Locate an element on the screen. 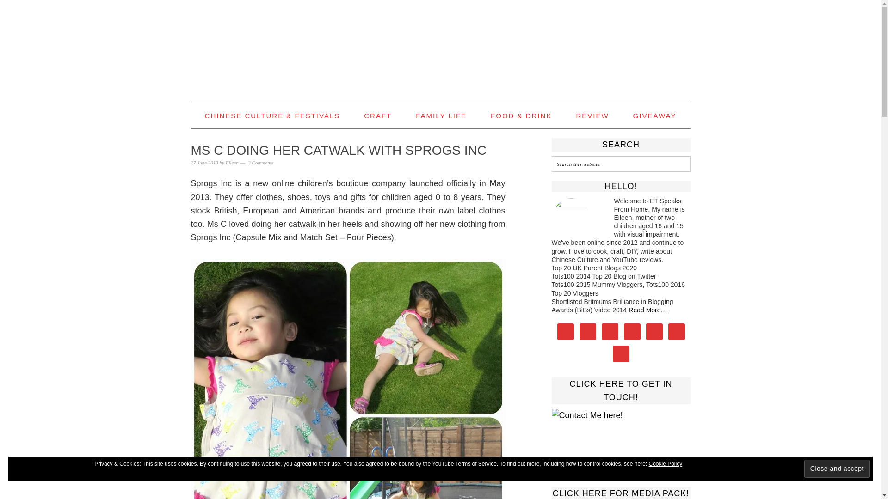 The image size is (888, 499). CRAFT is located at coordinates (377, 116).